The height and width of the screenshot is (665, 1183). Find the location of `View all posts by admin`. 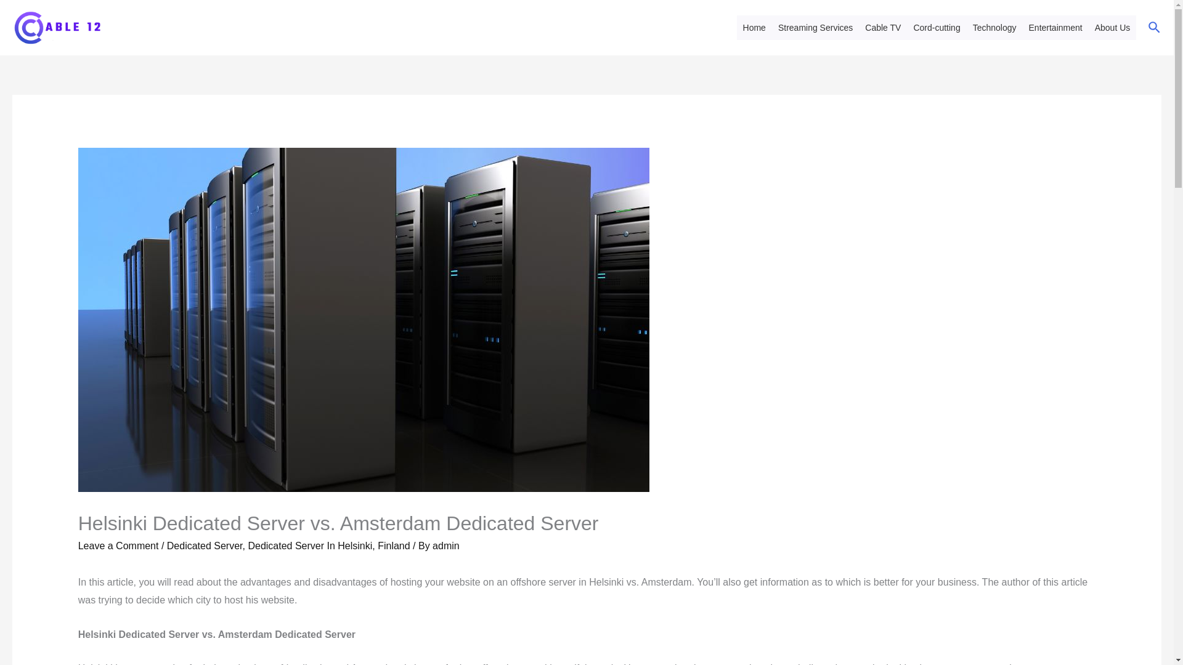

View all posts by admin is located at coordinates (446, 546).